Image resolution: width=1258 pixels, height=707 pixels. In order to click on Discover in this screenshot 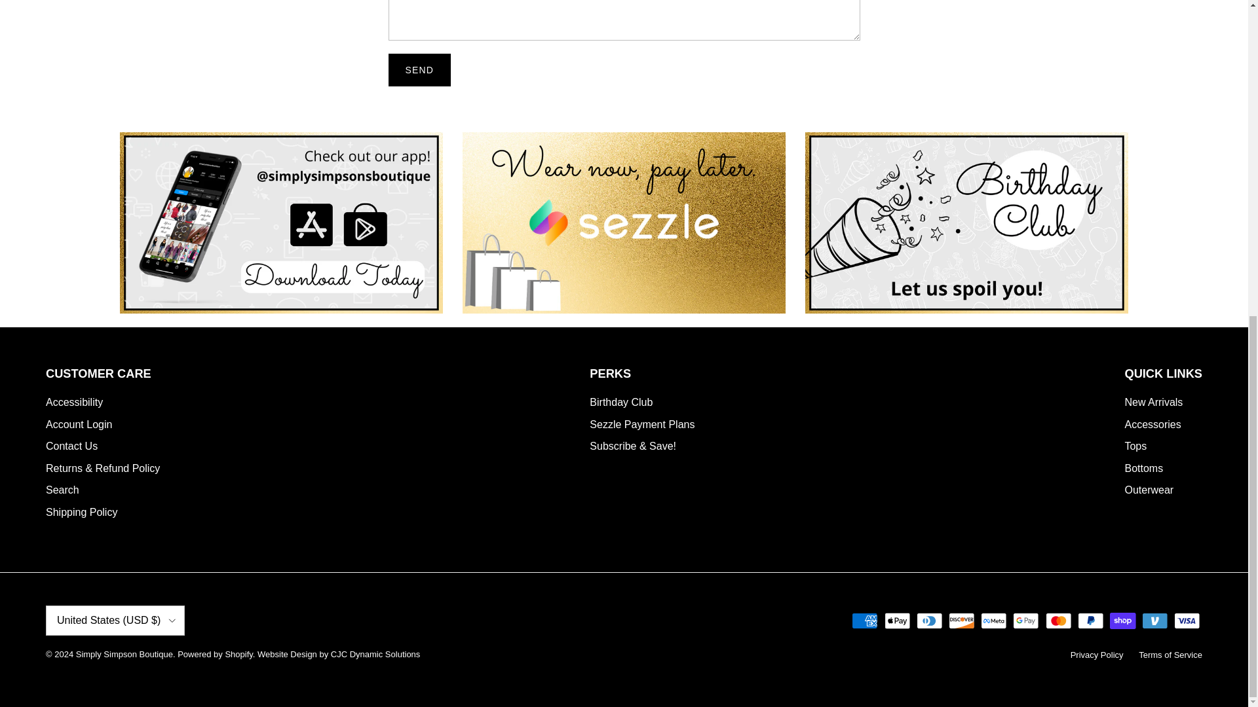, I will do `click(962, 621)`.